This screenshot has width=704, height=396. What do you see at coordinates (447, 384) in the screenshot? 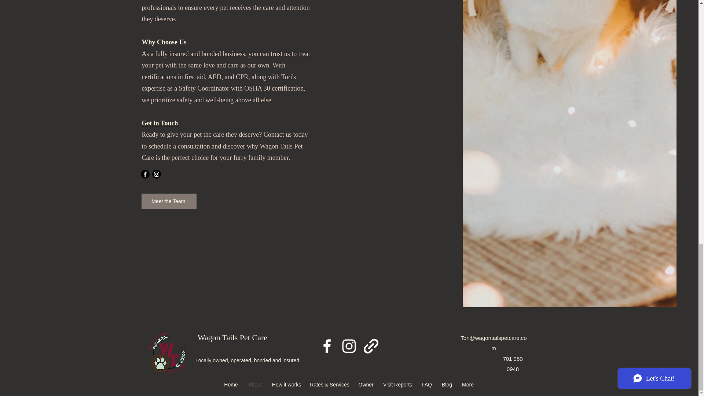
I see `Blog` at bounding box center [447, 384].